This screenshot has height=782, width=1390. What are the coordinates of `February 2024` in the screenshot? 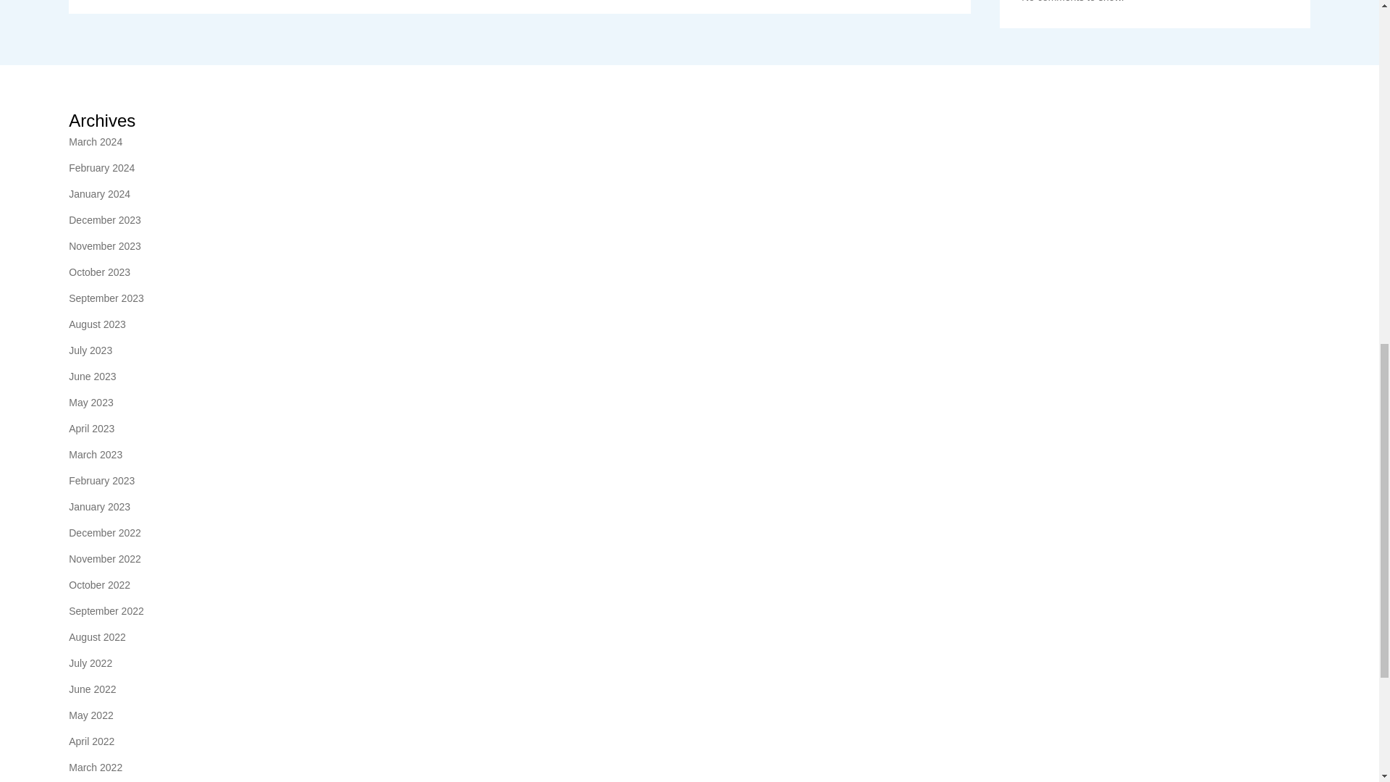 It's located at (101, 168).